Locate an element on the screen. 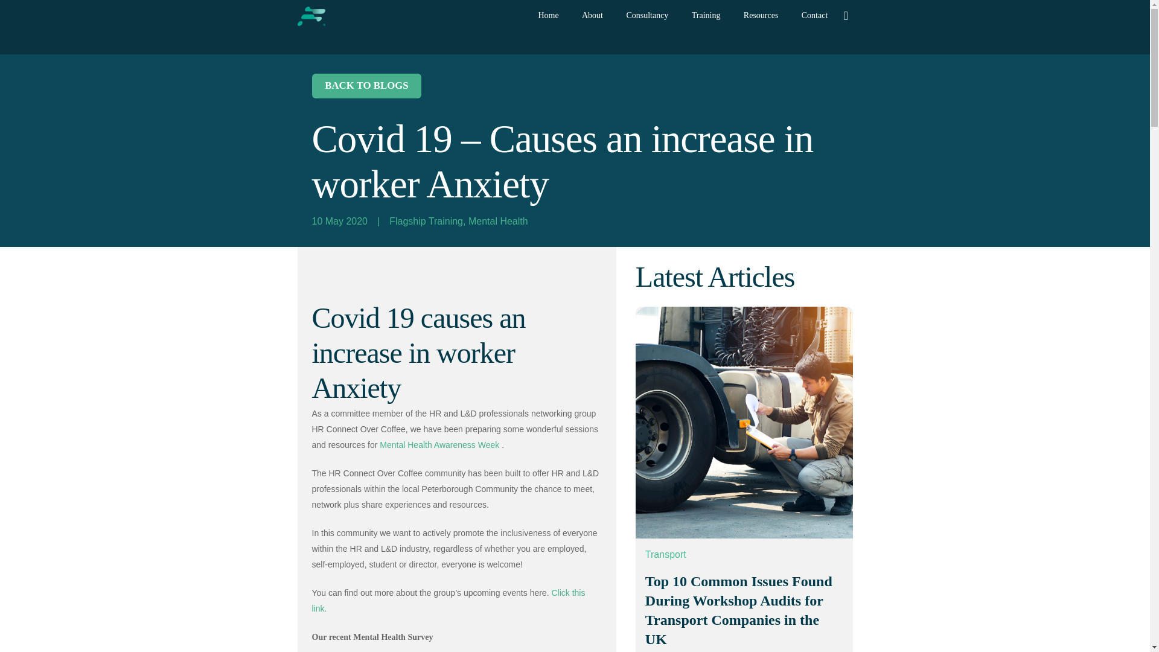  Training is located at coordinates (706, 16).